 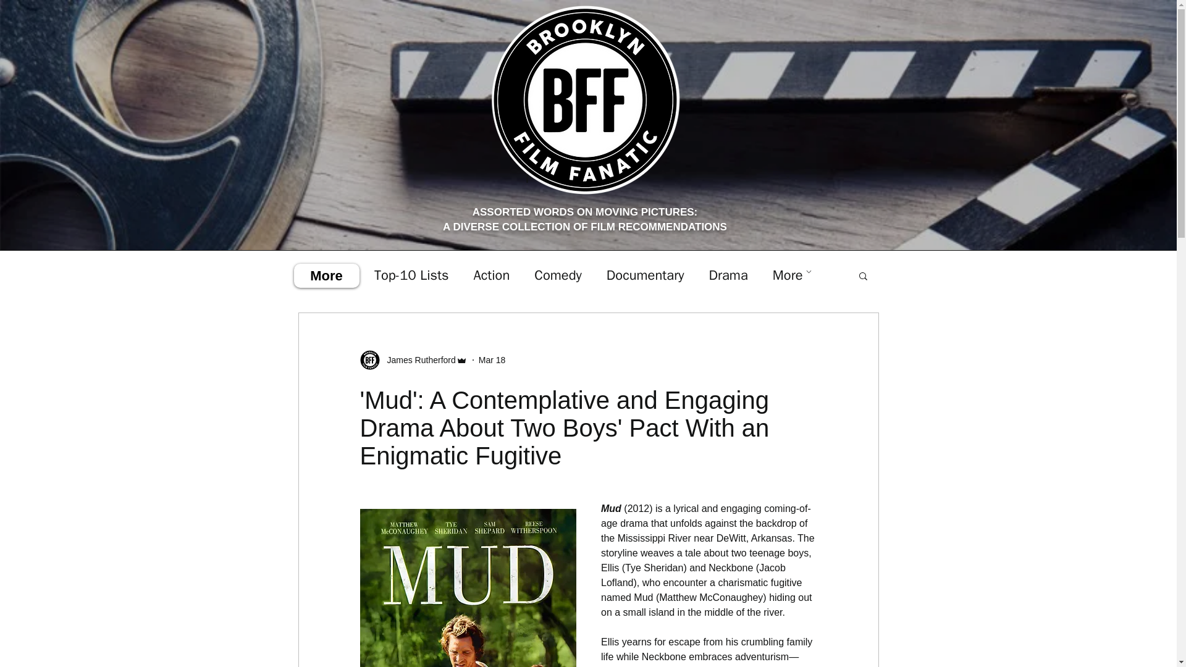 I want to click on Mar 18, so click(x=492, y=359).